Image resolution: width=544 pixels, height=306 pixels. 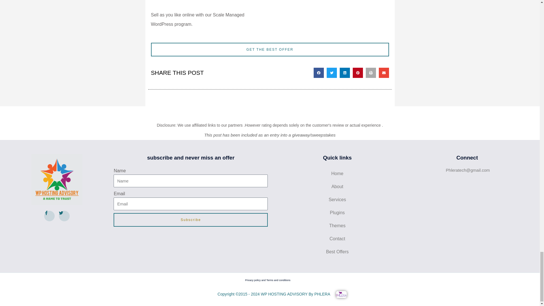 What do you see at coordinates (337, 173) in the screenshot?
I see `Home` at bounding box center [337, 173].